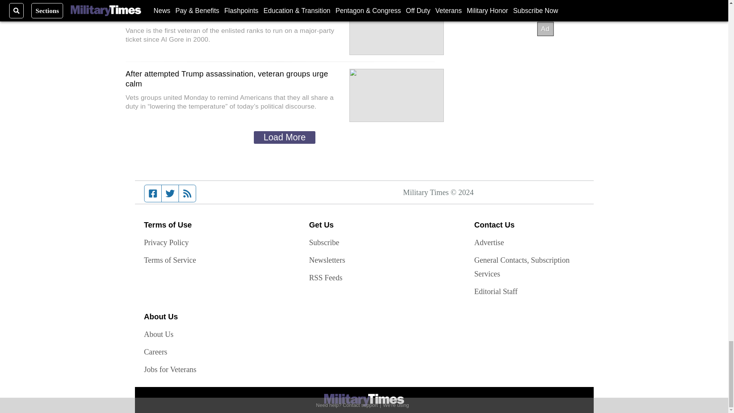 The height and width of the screenshot is (413, 734). Describe the element at coordinates (187, 193) in the screenshot. I see `RSS feed` at that location.